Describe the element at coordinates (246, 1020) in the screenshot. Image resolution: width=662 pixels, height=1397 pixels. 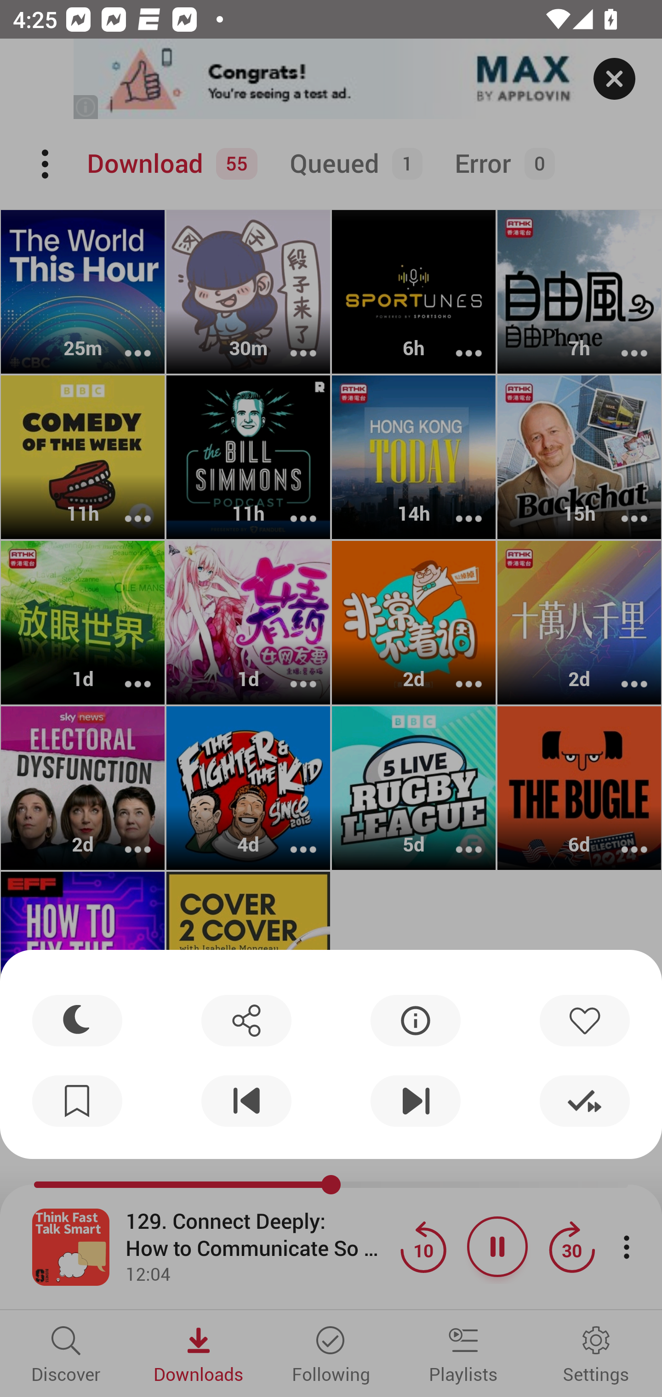
I see `Share` at that location.